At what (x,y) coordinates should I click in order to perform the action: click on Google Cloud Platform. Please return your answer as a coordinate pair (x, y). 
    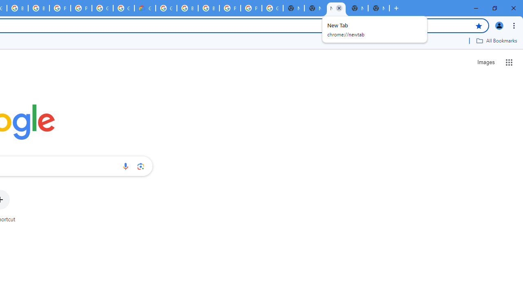
    Looking at the image, I should click on (102, 8).